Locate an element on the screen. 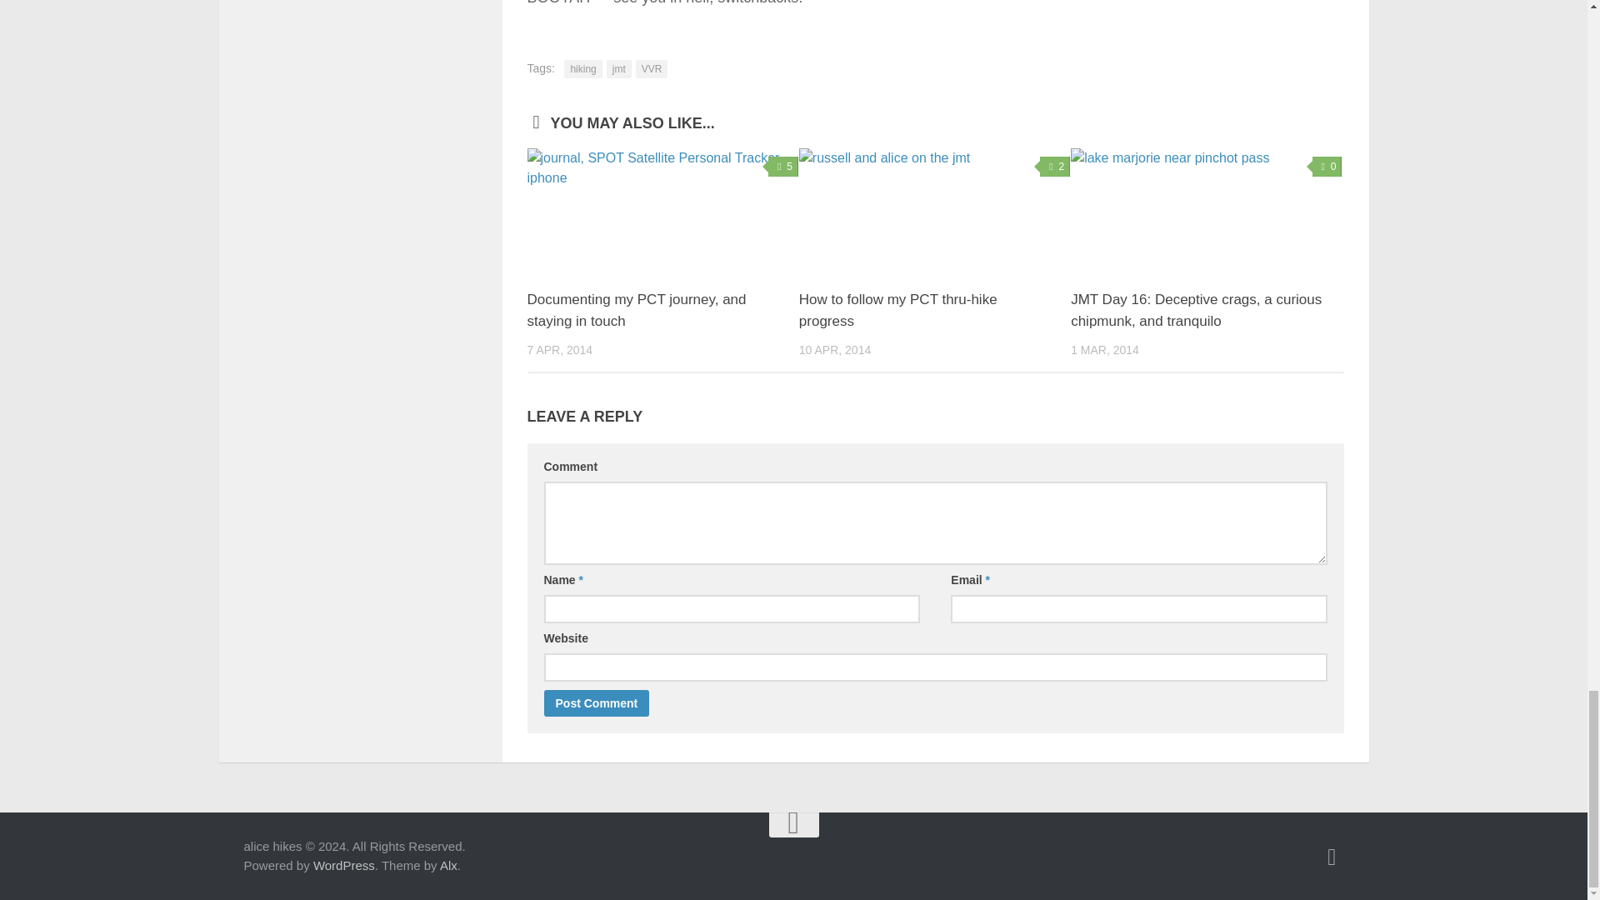 This screenshot has width=1600, height=900. Documenting my PCT journey, and staying in touch is located at coordinates (635, 310).